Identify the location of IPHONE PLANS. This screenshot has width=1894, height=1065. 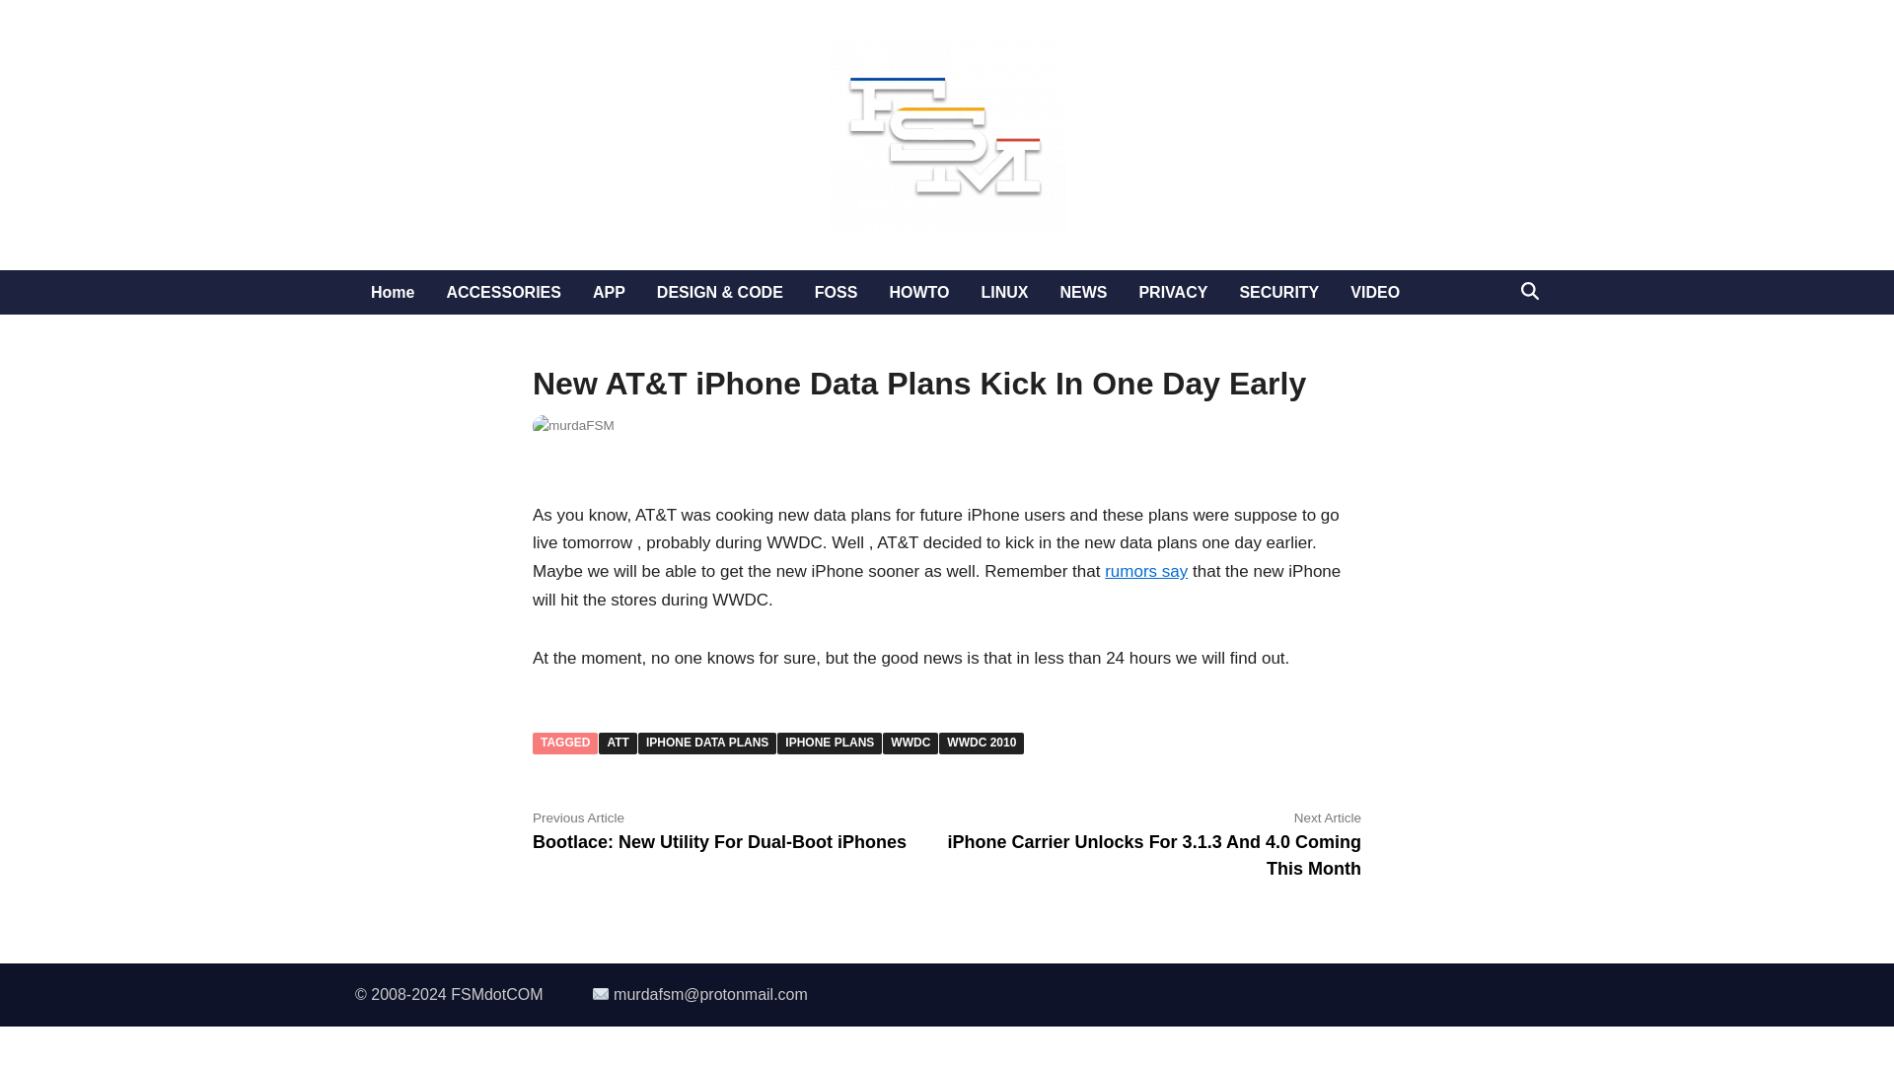
(829, 744).